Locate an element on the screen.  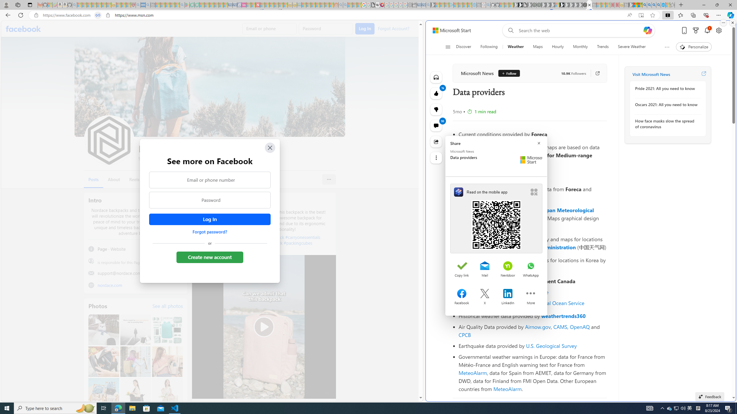
1k Like is located at coordinates (436, 93).